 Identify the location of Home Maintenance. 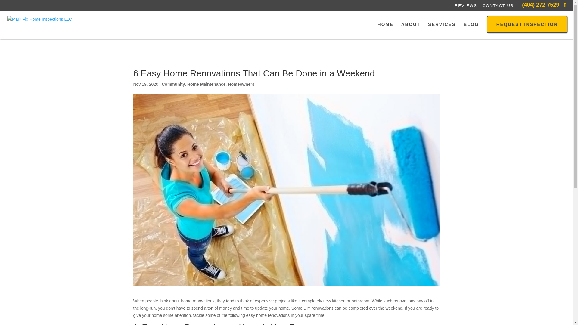
(207, 84).